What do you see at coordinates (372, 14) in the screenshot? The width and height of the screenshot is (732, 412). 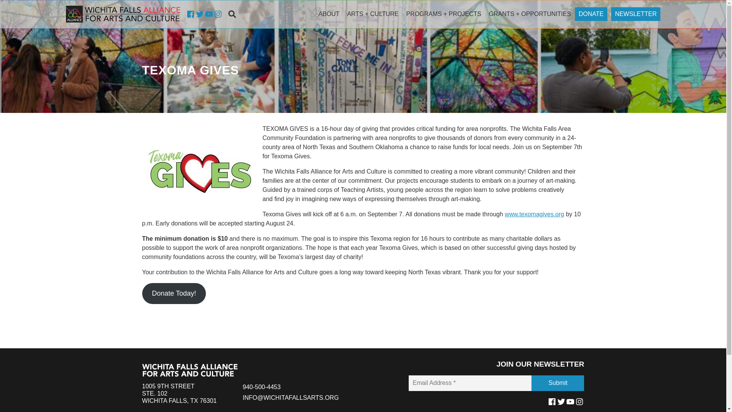 I see `Calendar` at bounding box center [372, 14].